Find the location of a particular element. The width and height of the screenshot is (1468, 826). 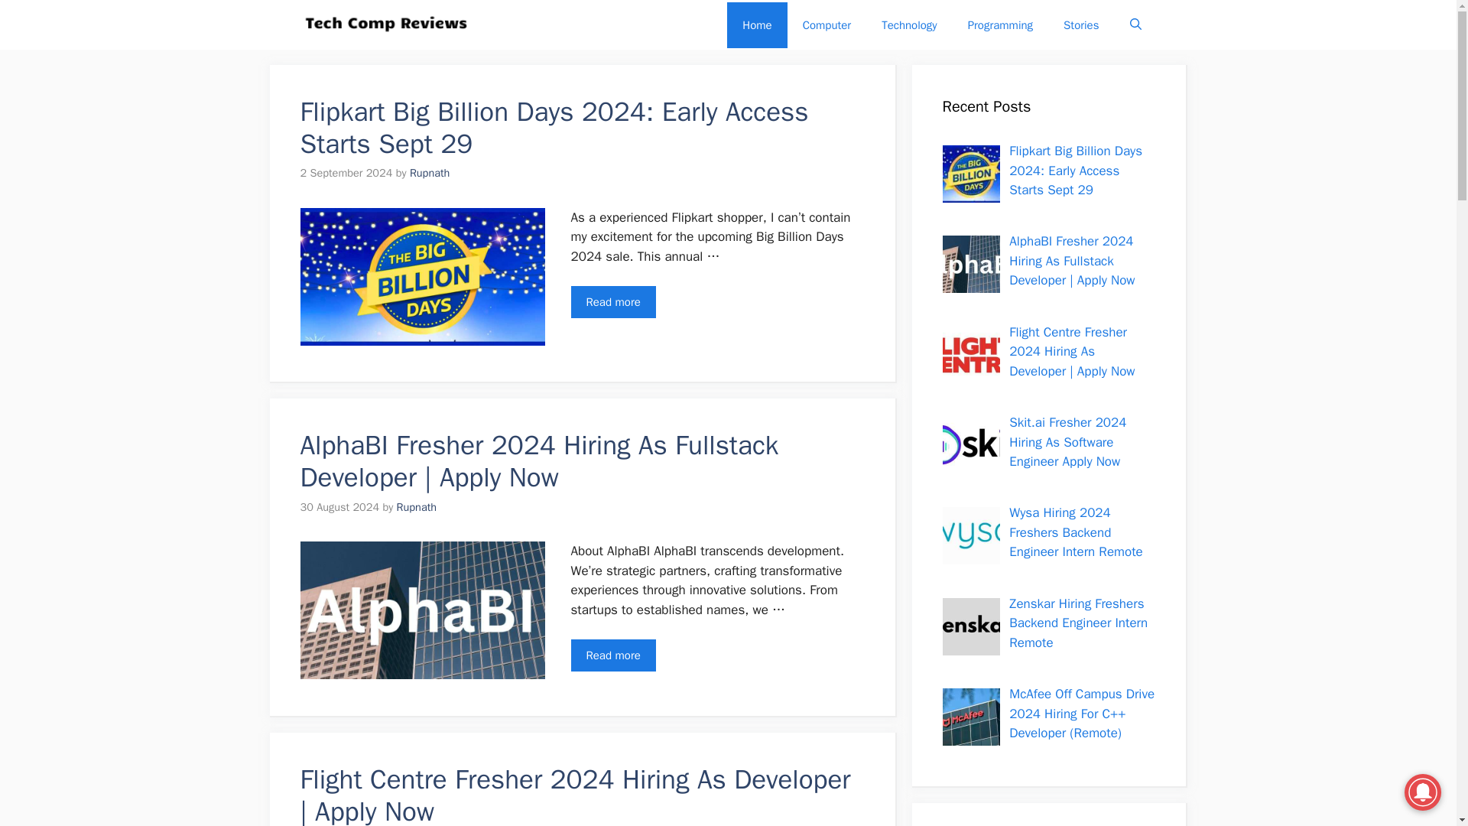

Flipkart Big Billion Days 2024: Early Access Starts Sept 29 is located at coordinates (612, 301).